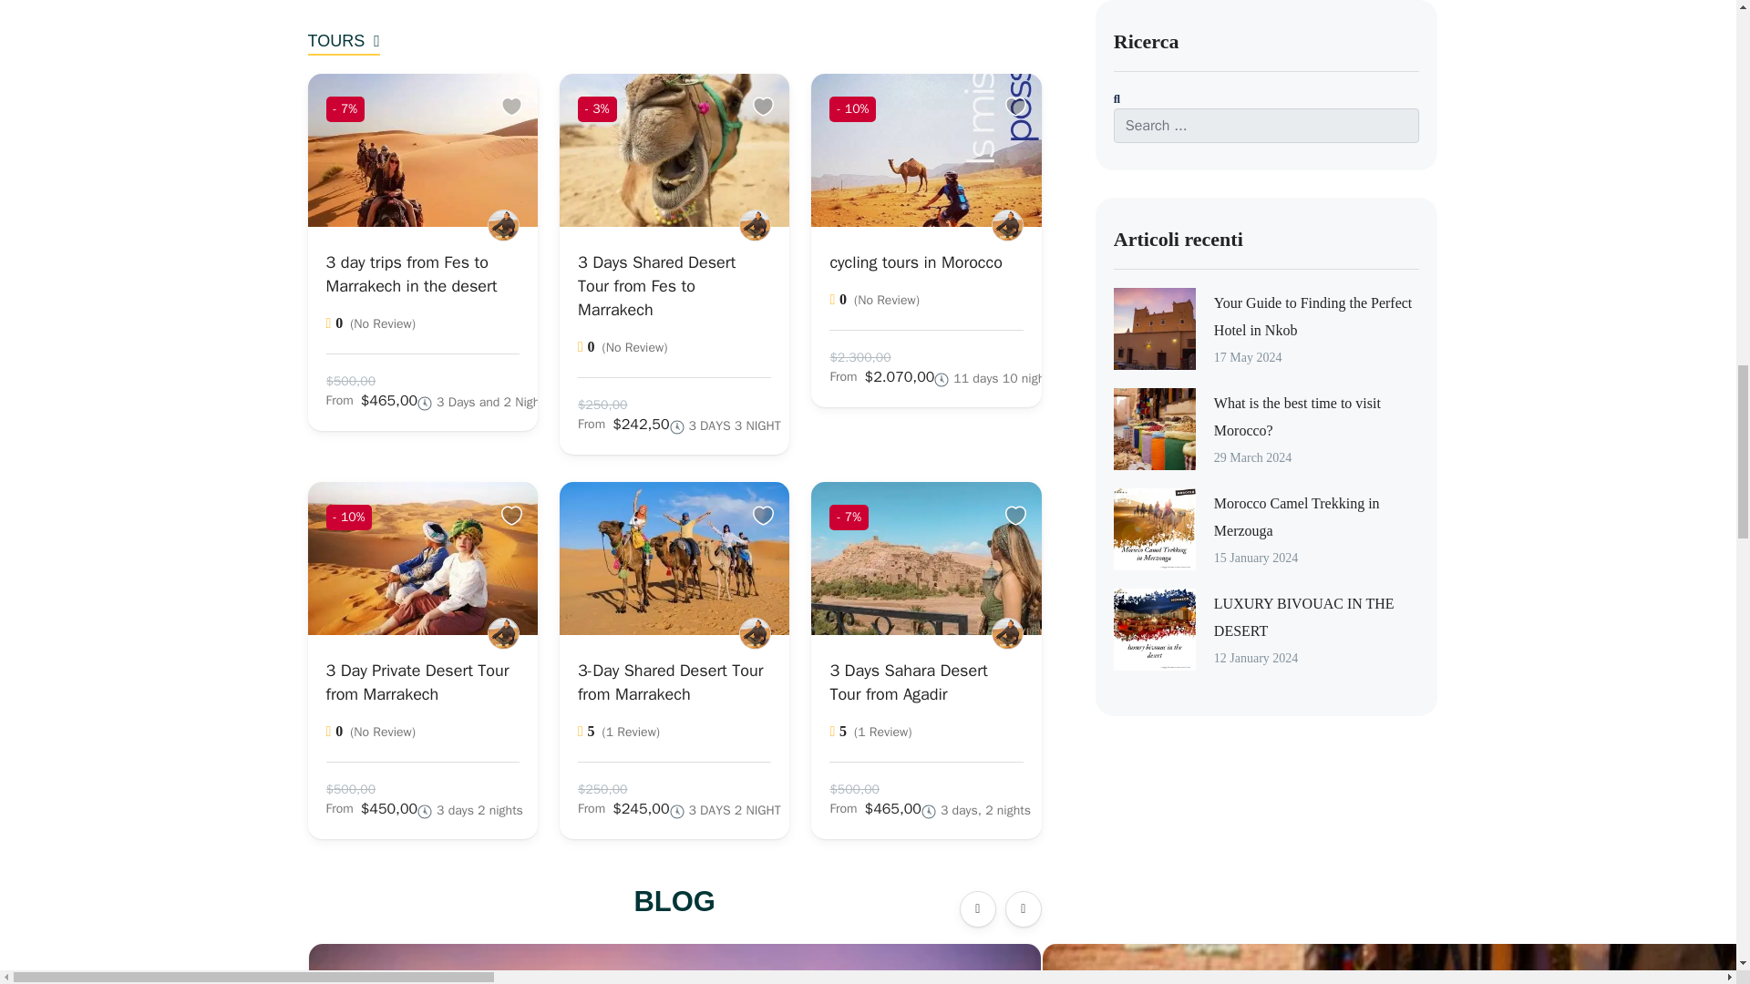 The height and width of the screenshot is (984, 1750). What do you see at coordinates (343, 44) in the screenshot?
I see `TOURS` at bounding box center [343, 44].